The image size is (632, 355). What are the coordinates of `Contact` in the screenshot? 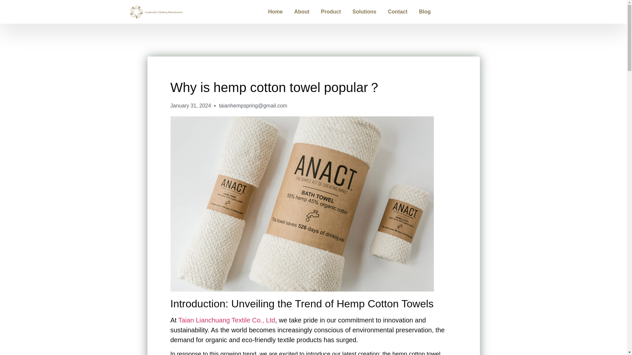 It's located at (398, 12).